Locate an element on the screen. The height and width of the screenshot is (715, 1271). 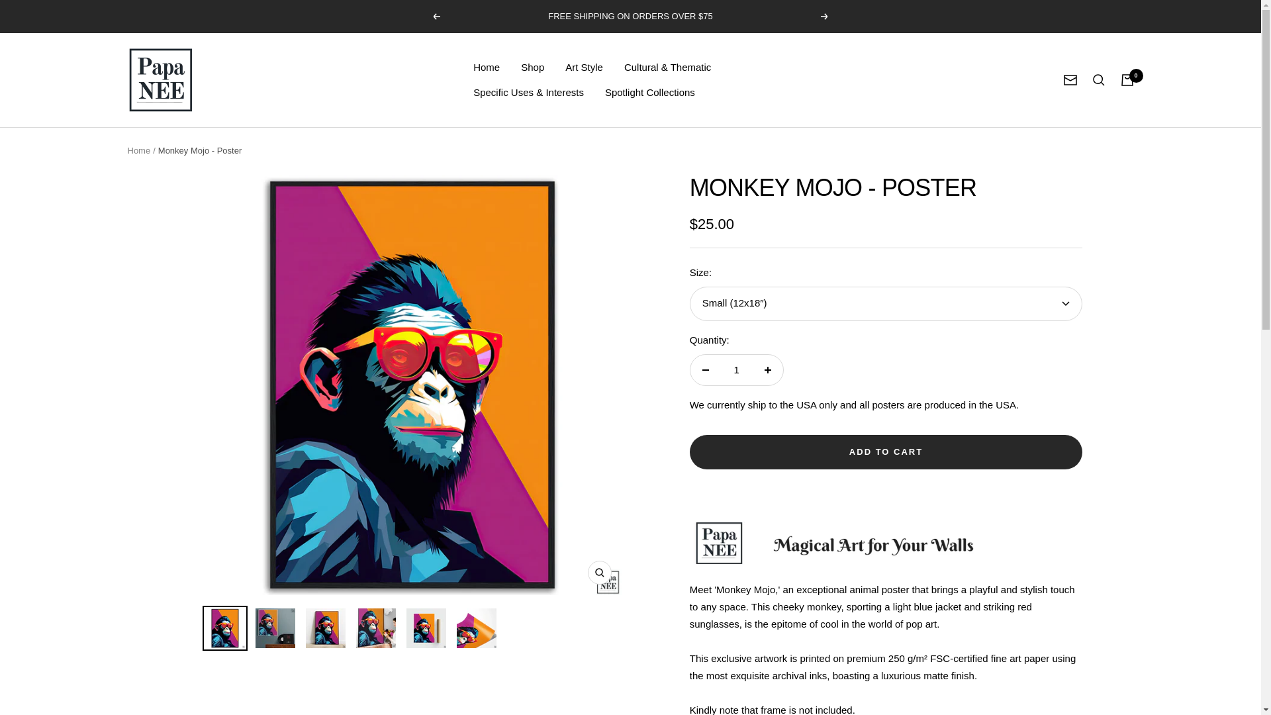
Home is located at coordinates (138, 151).